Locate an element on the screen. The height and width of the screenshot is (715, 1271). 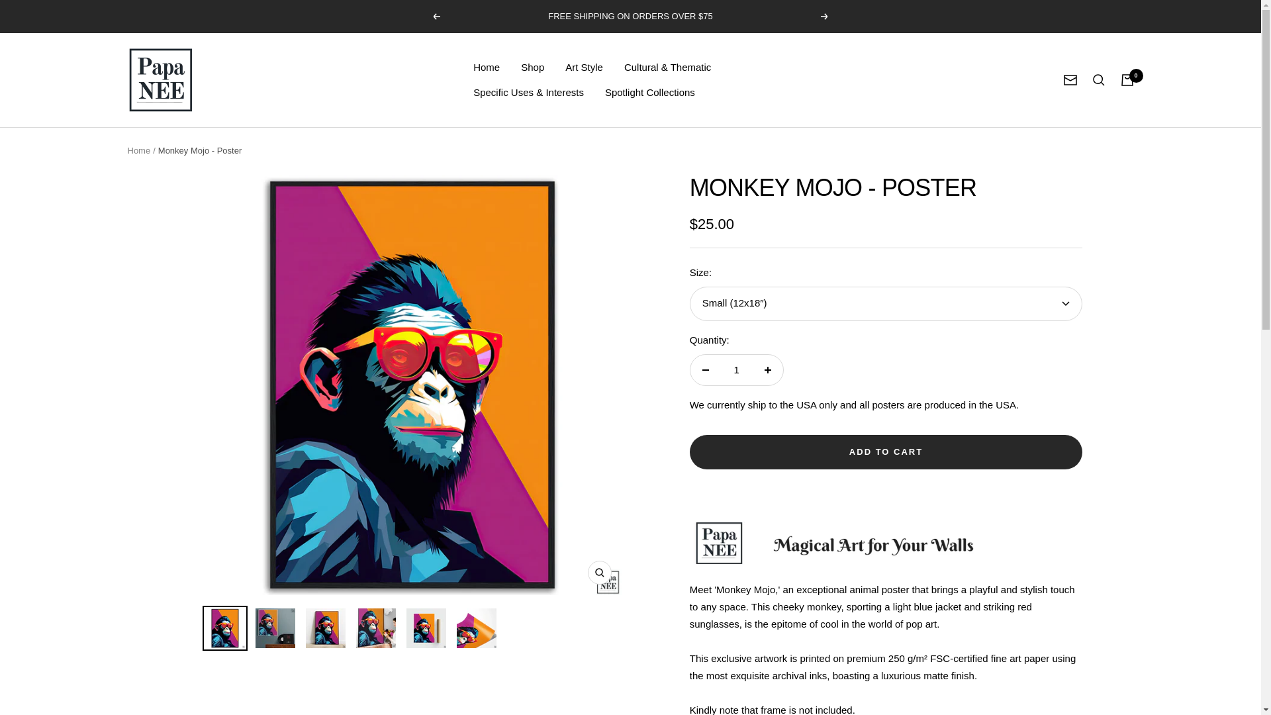
Home is located at coordinates (138, 151).